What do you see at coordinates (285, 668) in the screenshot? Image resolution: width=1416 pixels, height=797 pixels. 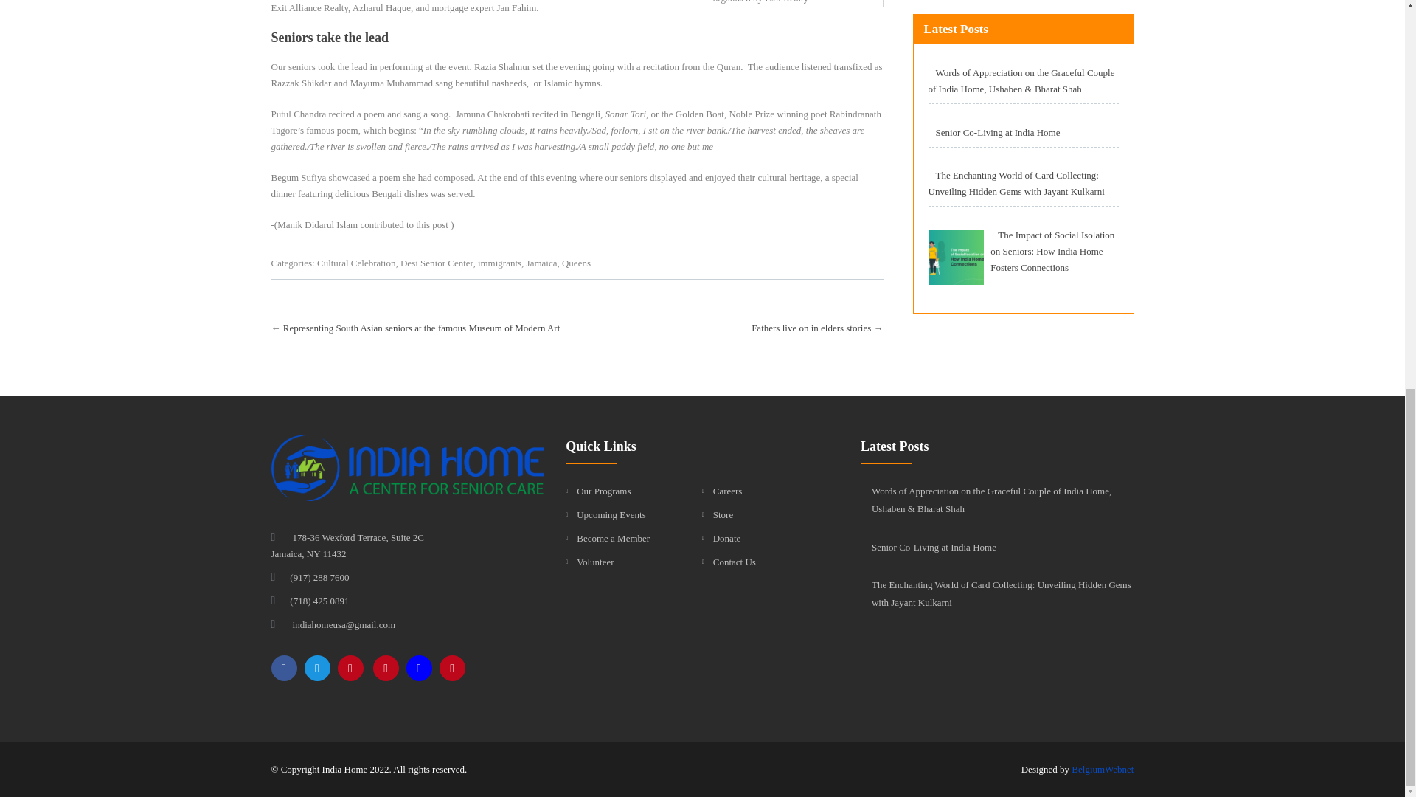 I see `facebook` at bounding box center [285, 668].